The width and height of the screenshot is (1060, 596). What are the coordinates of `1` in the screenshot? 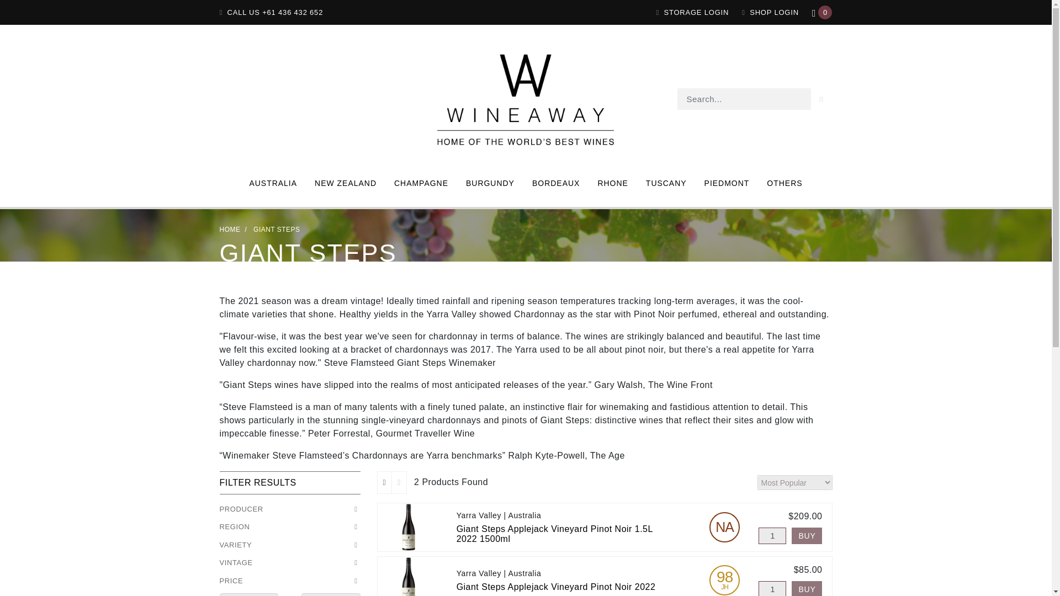 It's located at (772, 535).